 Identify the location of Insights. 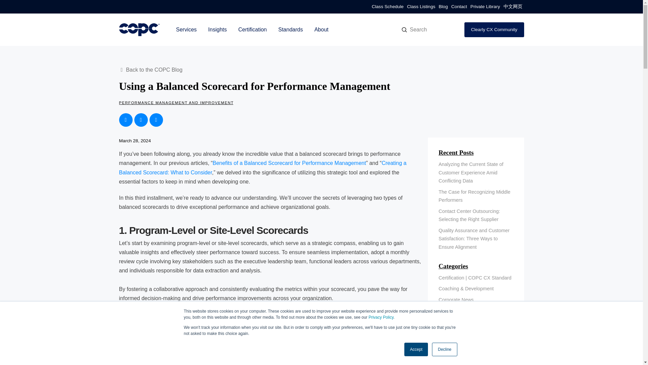
(217, 30).